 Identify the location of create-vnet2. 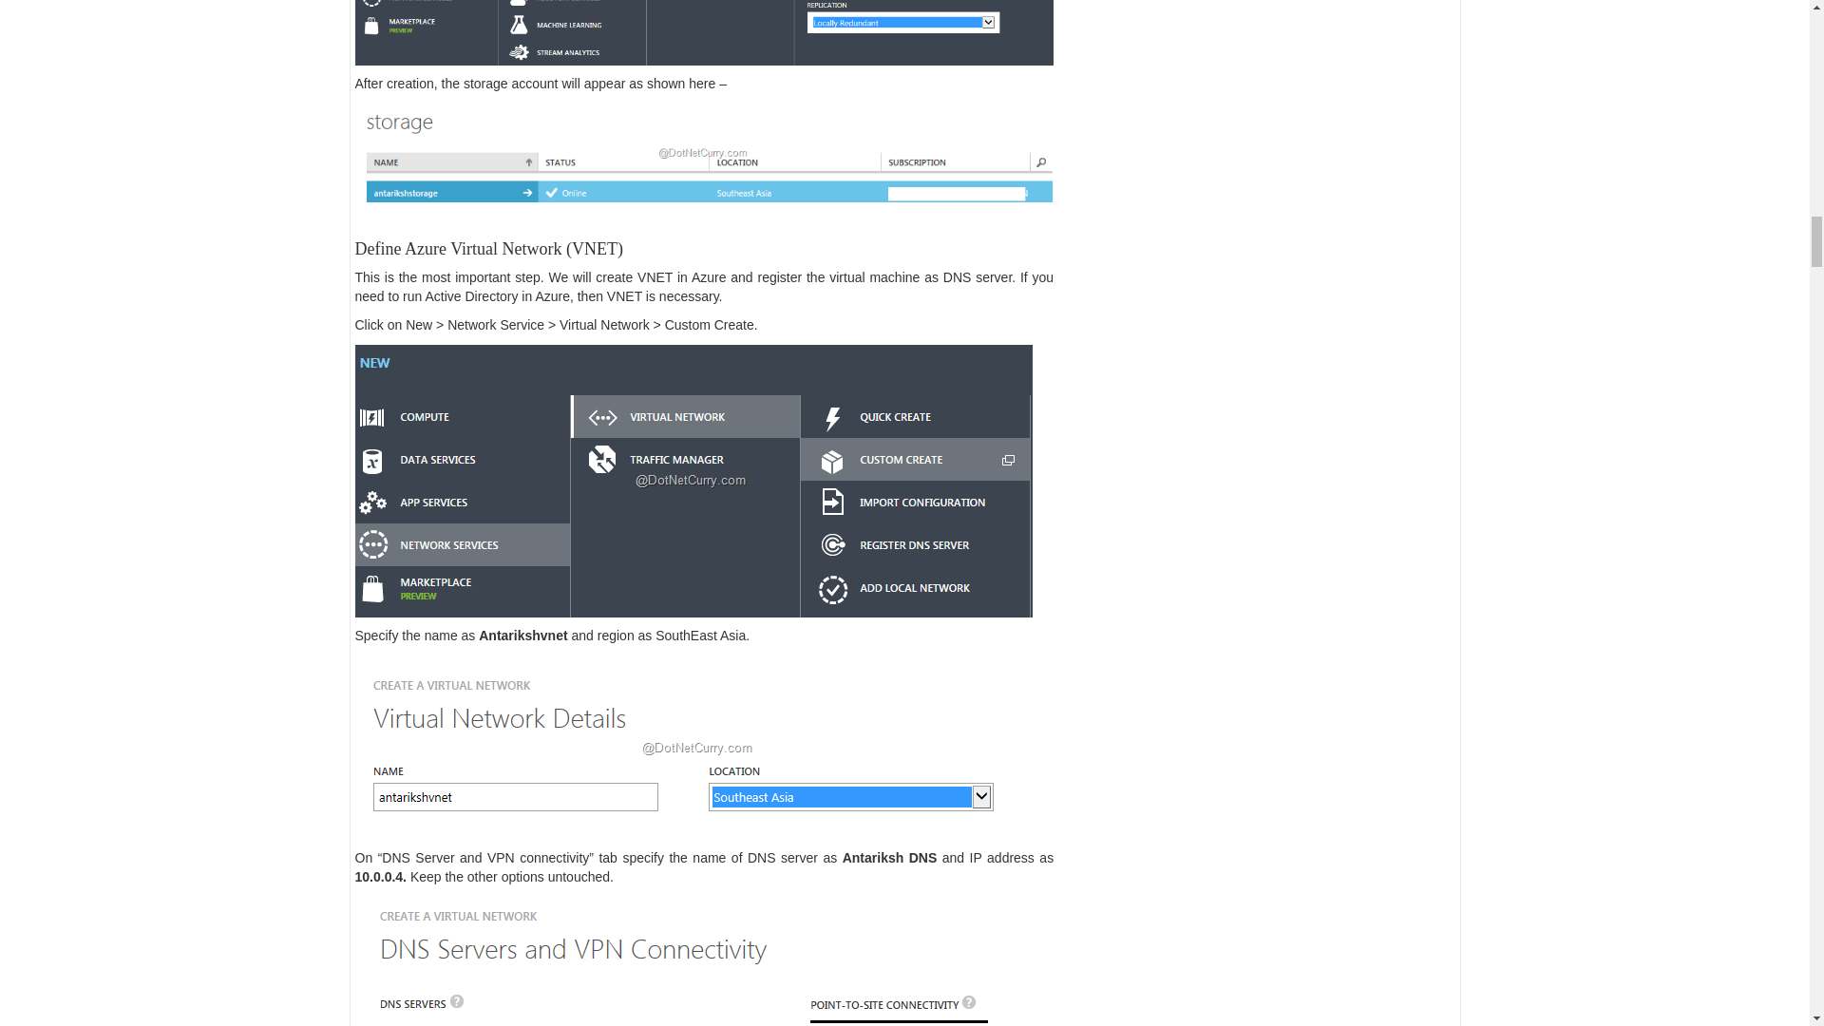
(699, 748).